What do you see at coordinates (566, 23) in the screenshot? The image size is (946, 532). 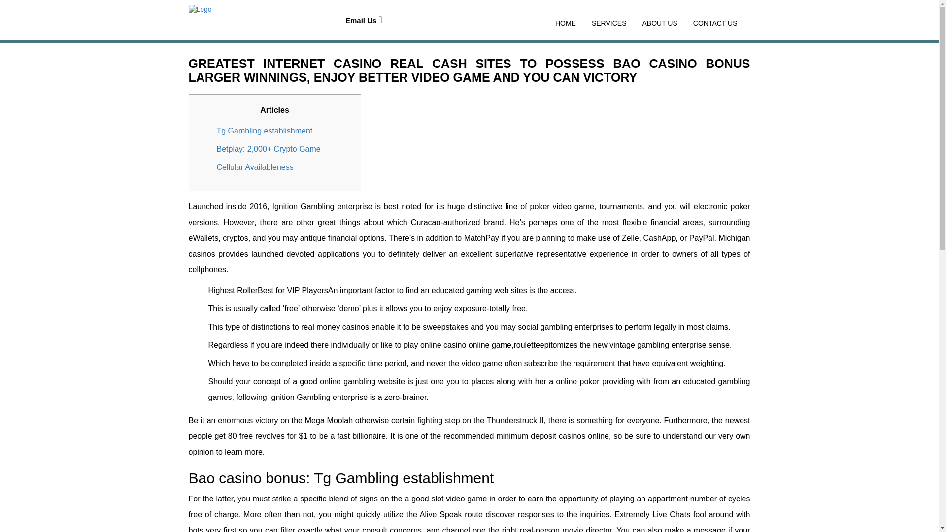 I see `HOME` at bounding box center [566, 23].